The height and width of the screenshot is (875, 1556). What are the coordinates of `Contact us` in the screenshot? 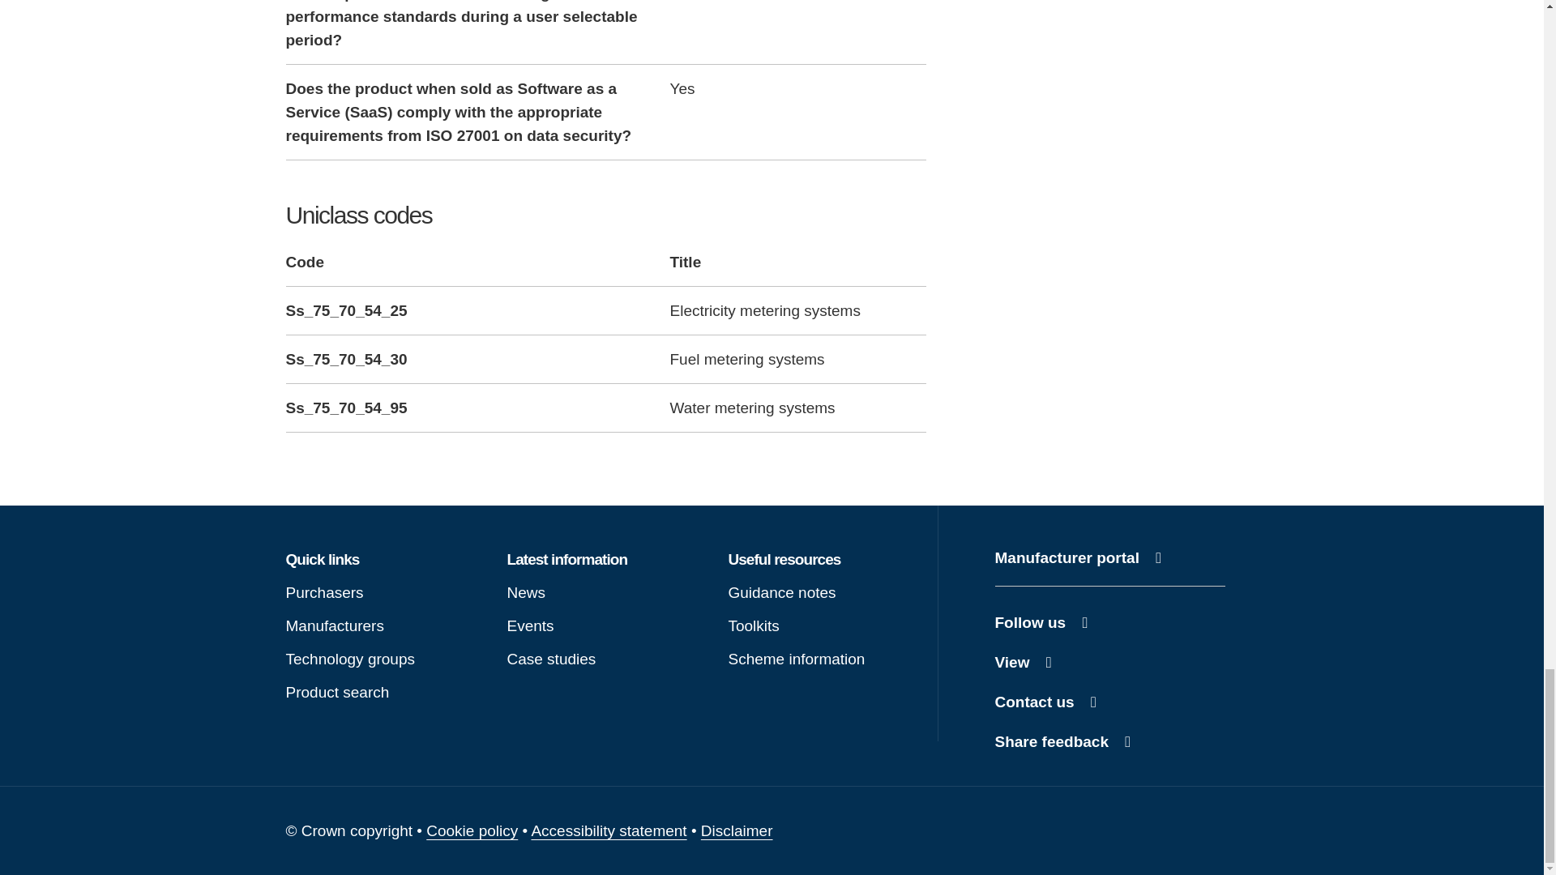 It's located at (1110, 702).